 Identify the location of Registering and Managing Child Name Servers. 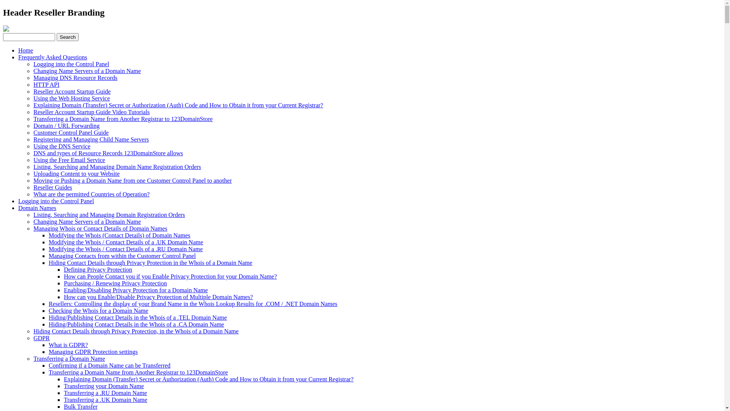
(91, 139).